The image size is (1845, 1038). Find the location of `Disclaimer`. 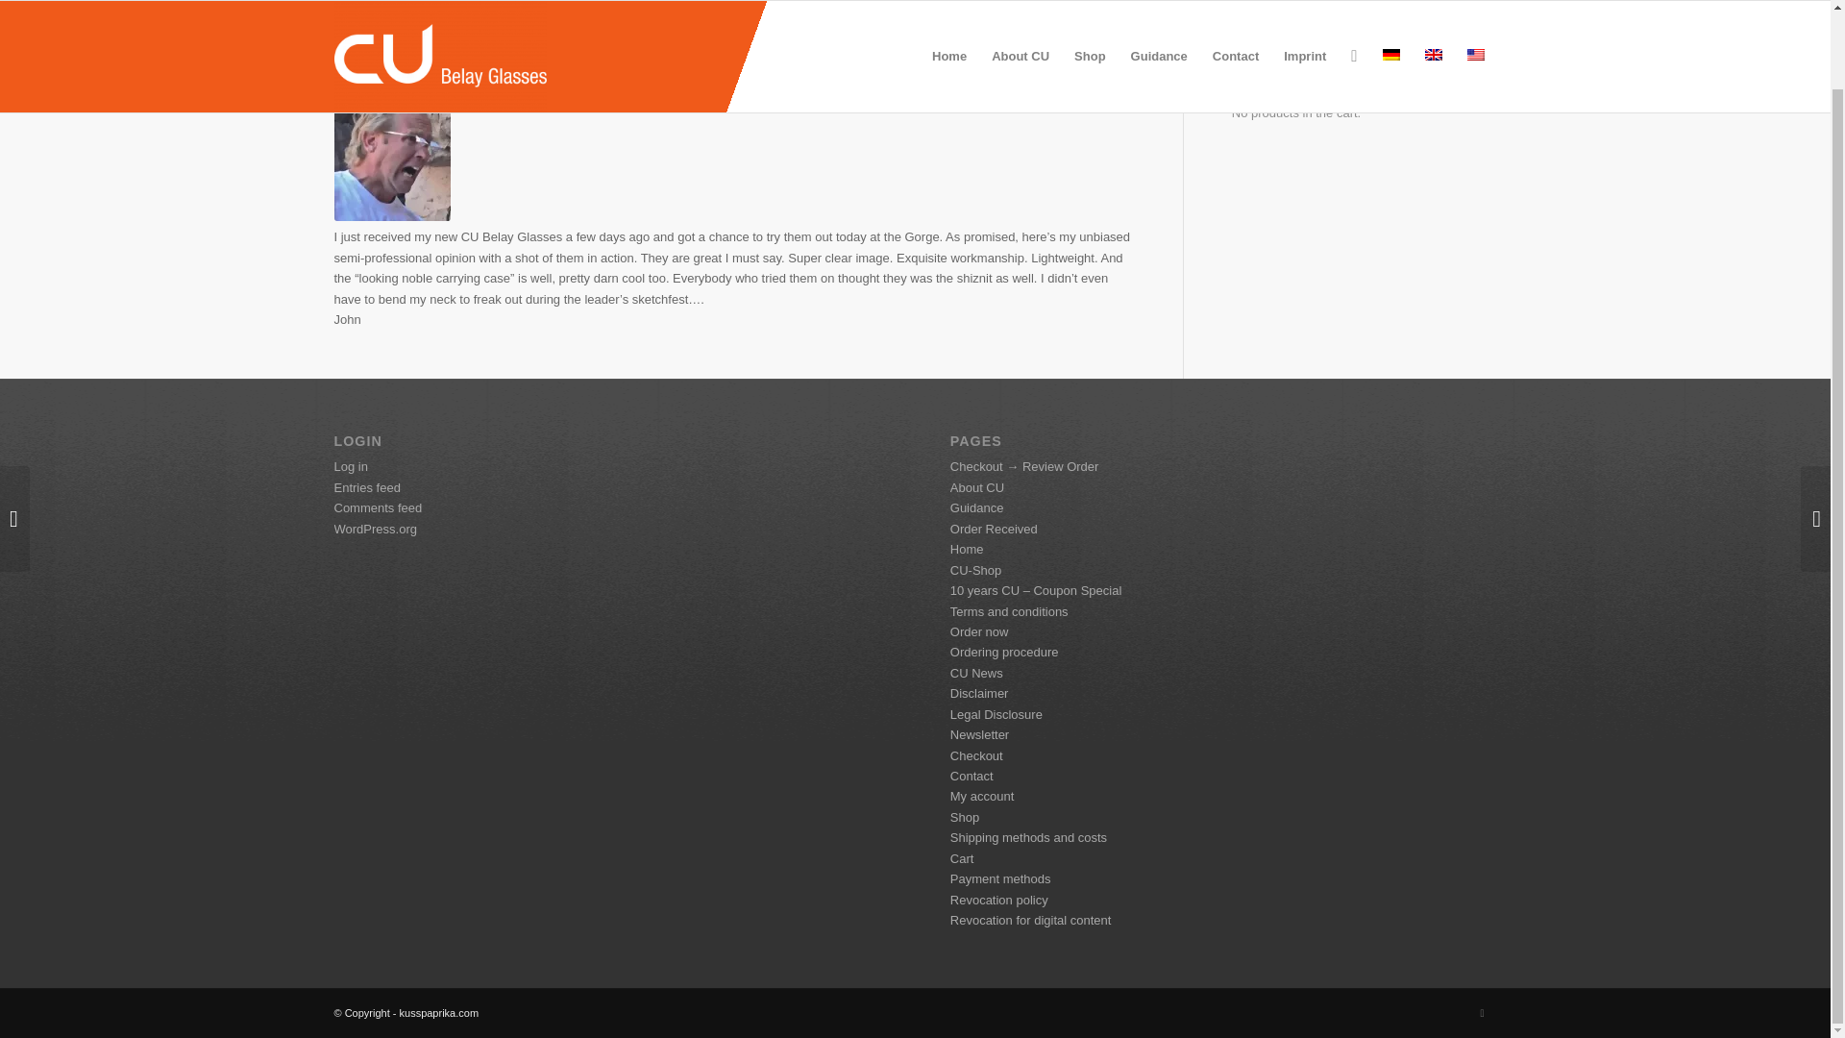

Disclaimer is located at coordinates (979, 693).